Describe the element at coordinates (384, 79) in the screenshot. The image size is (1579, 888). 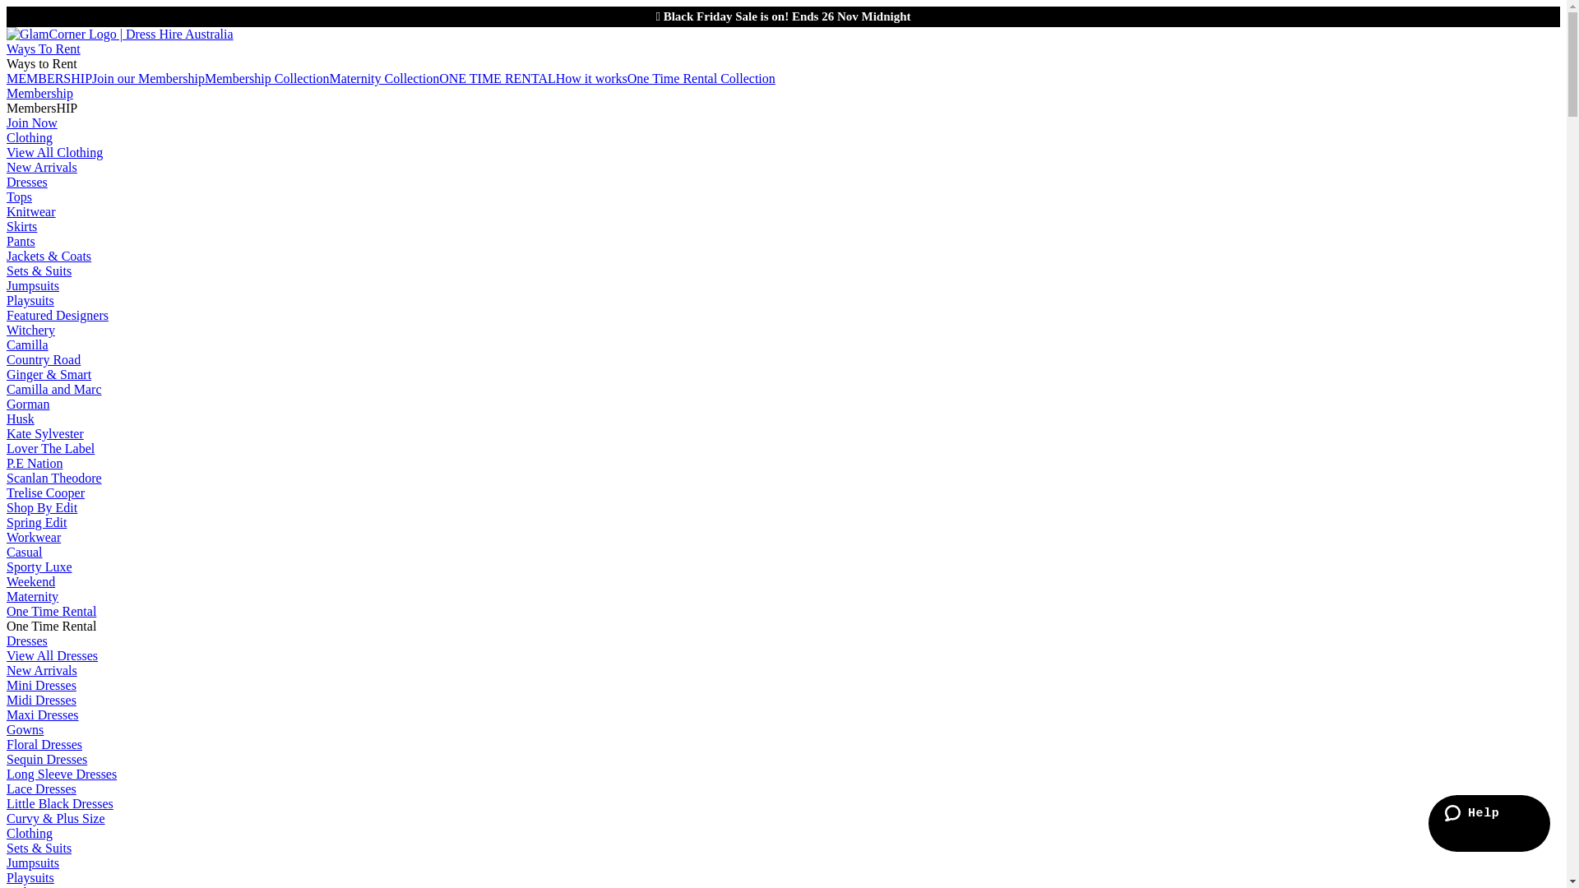
I see `Maternity Collection` at that location.